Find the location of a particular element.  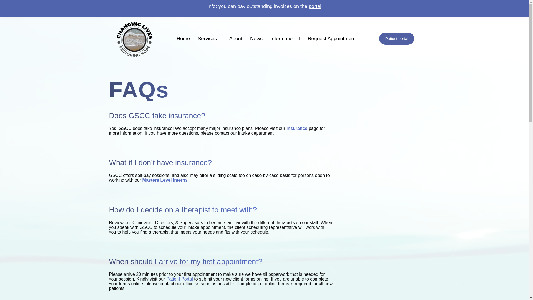

Patient portal is located at coordinates (397, 38).